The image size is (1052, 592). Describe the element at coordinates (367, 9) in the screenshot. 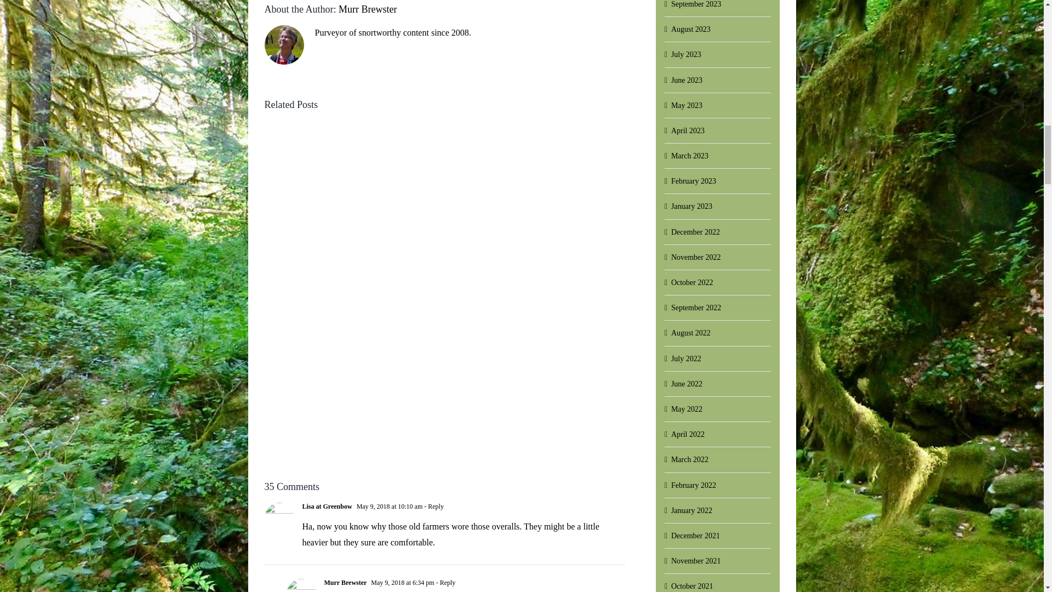

I see `Posts by Murr Brewster` at that location.